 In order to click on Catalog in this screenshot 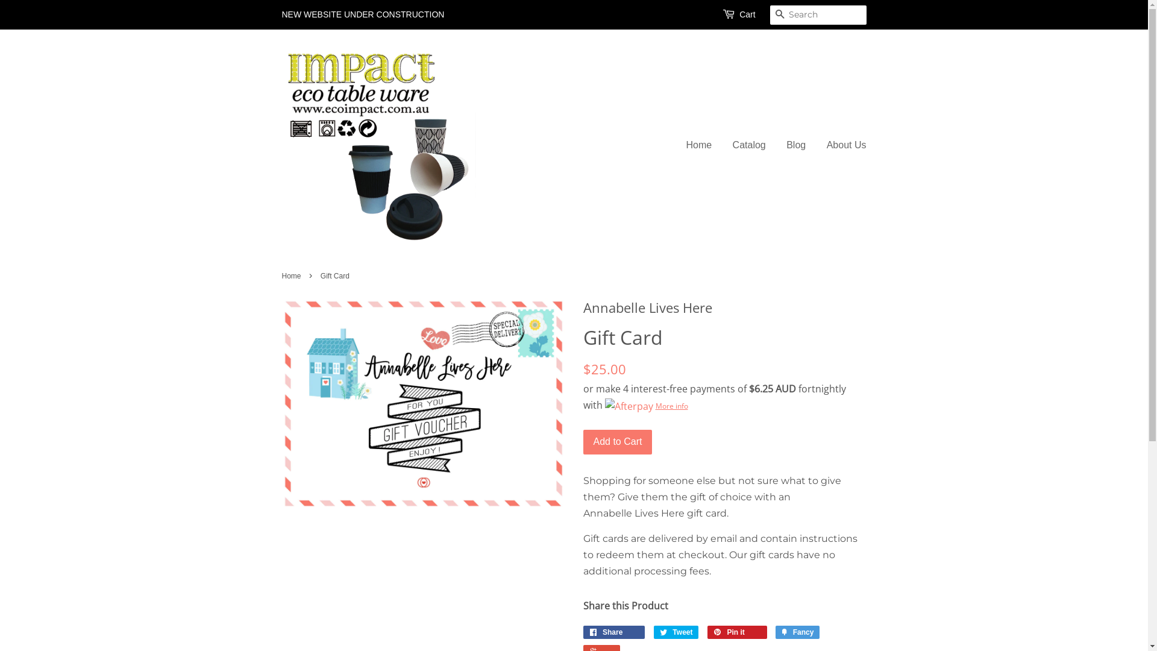, I will do `click(750, 145)`.